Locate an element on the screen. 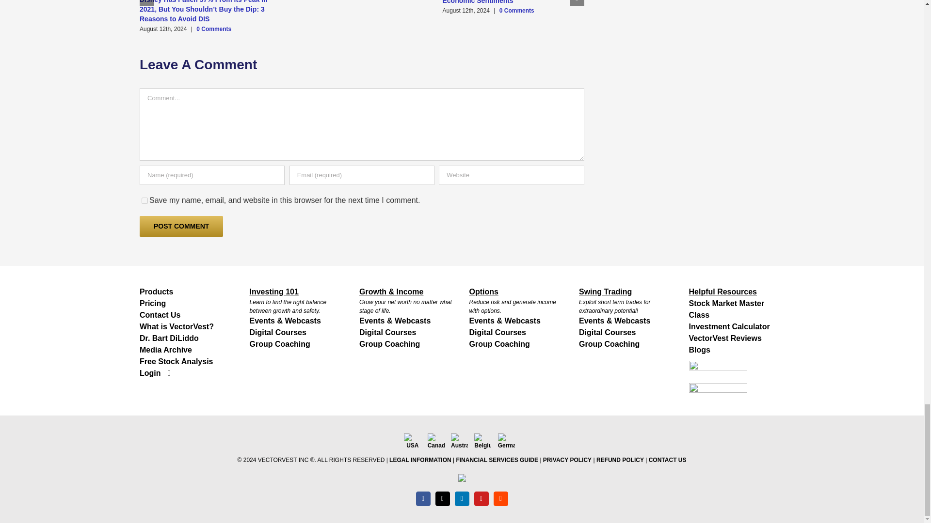 This screenshot has height=523, width=931. Weekly Market Recap: A Rollercoaster of Economic Sentiments is located at coordinates (508, 2).